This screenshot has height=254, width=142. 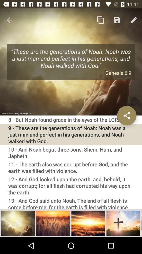 What do you see at coordinates (100, 20) in the screenshot?
I see `click on copy icon` at bounding box center [100, 20].